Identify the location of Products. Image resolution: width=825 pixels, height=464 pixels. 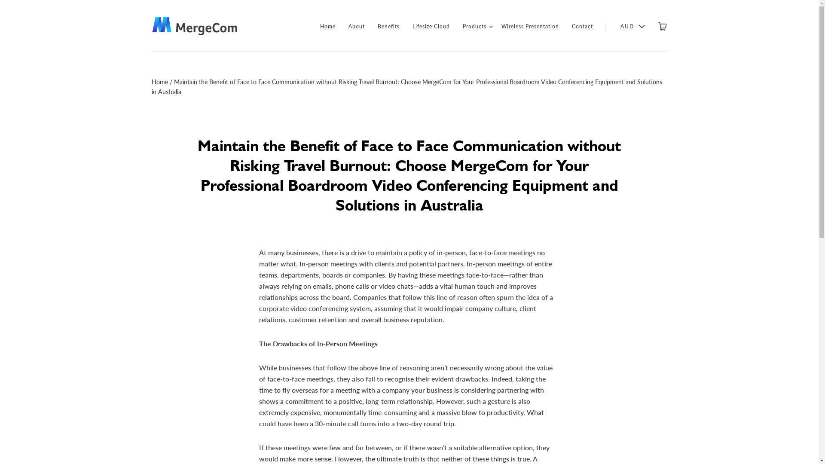
(474, 27).